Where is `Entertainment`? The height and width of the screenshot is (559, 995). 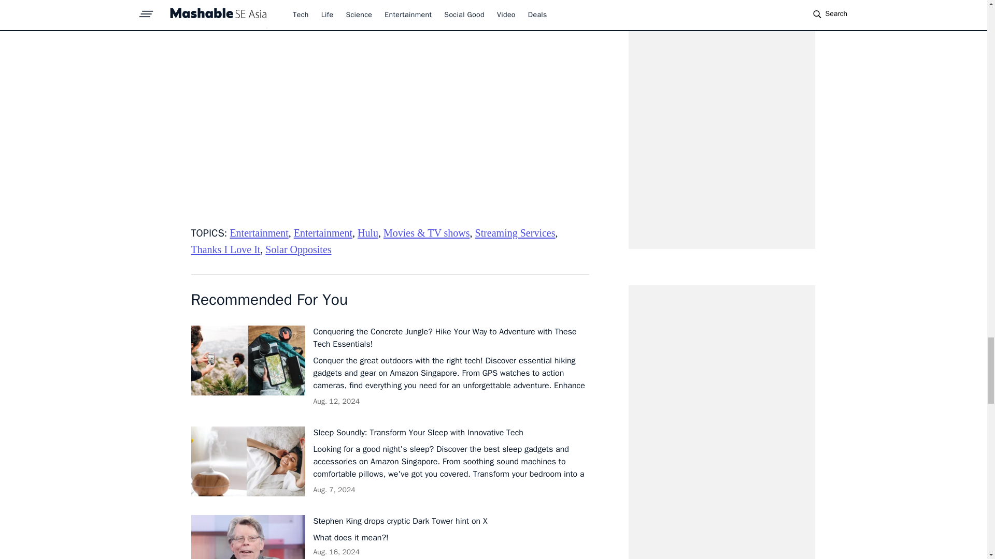 Entertainment is located at coordinates (322, 233).